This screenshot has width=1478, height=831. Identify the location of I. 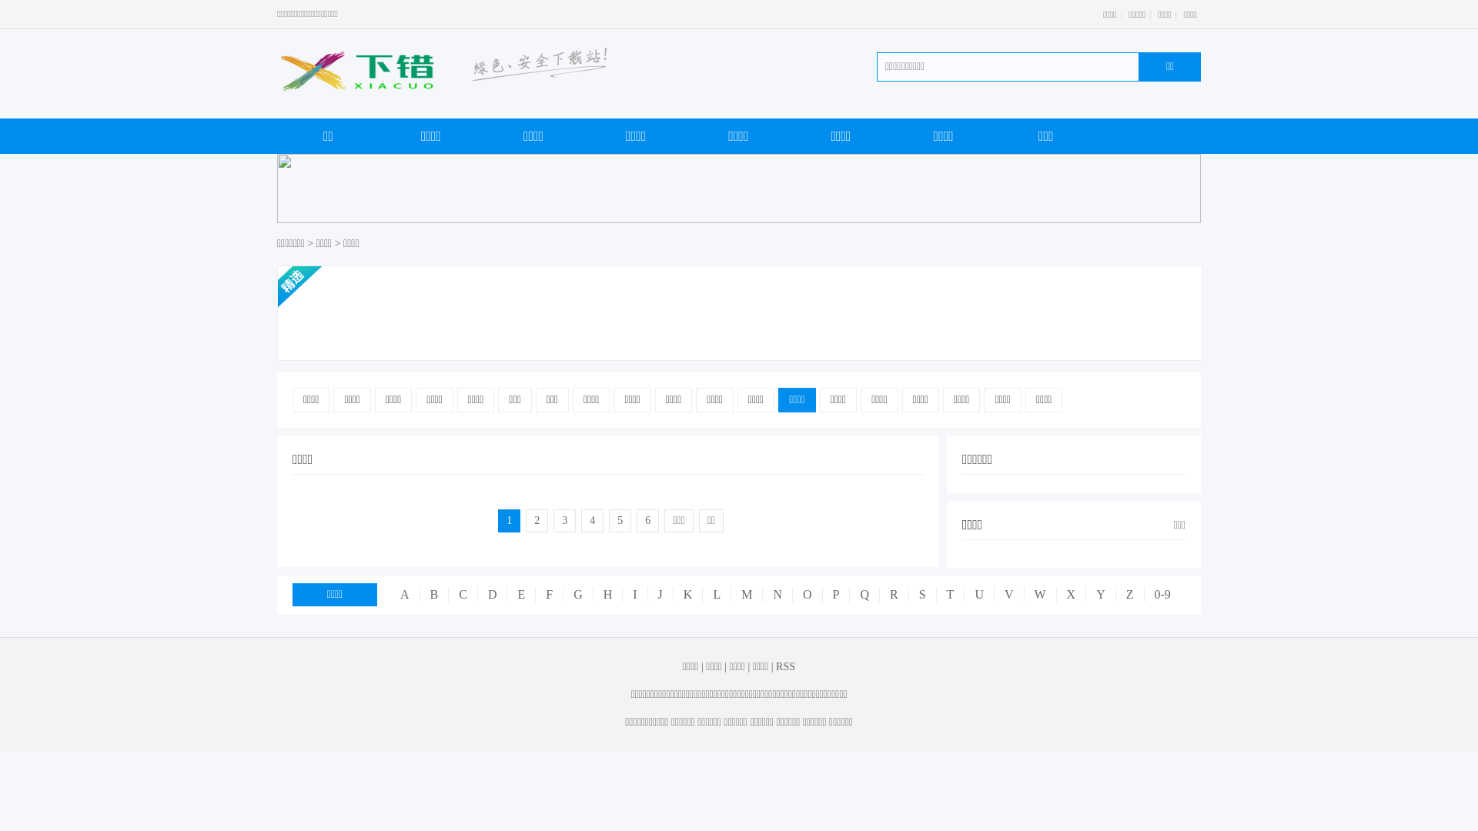
(634, 595).